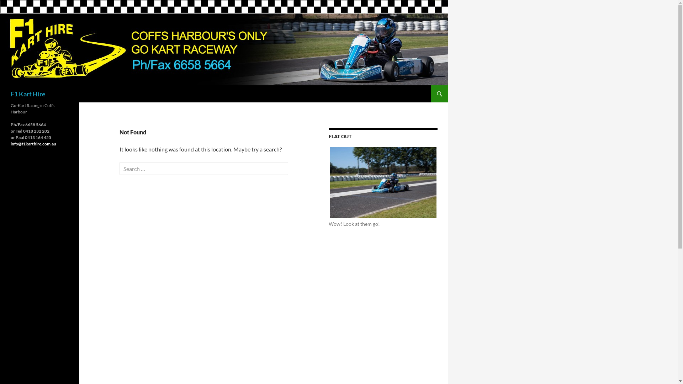  Describe the element at coordinates (33, 144) in the screenshot. I see `info@f1karthire.com.au` at that location.